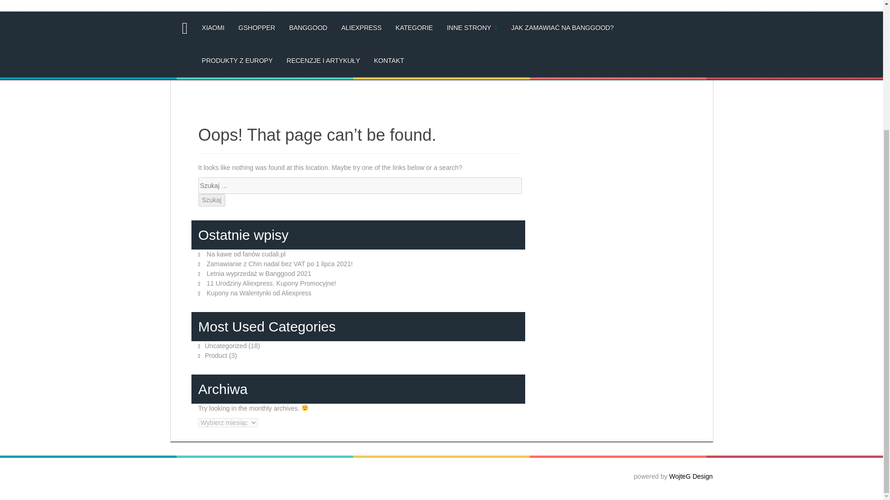 The width and height of the screenshot is (890, 500). Describe the element at coordinates (257, 28) in the screenshot. I see `GSHOPPER` at that location.